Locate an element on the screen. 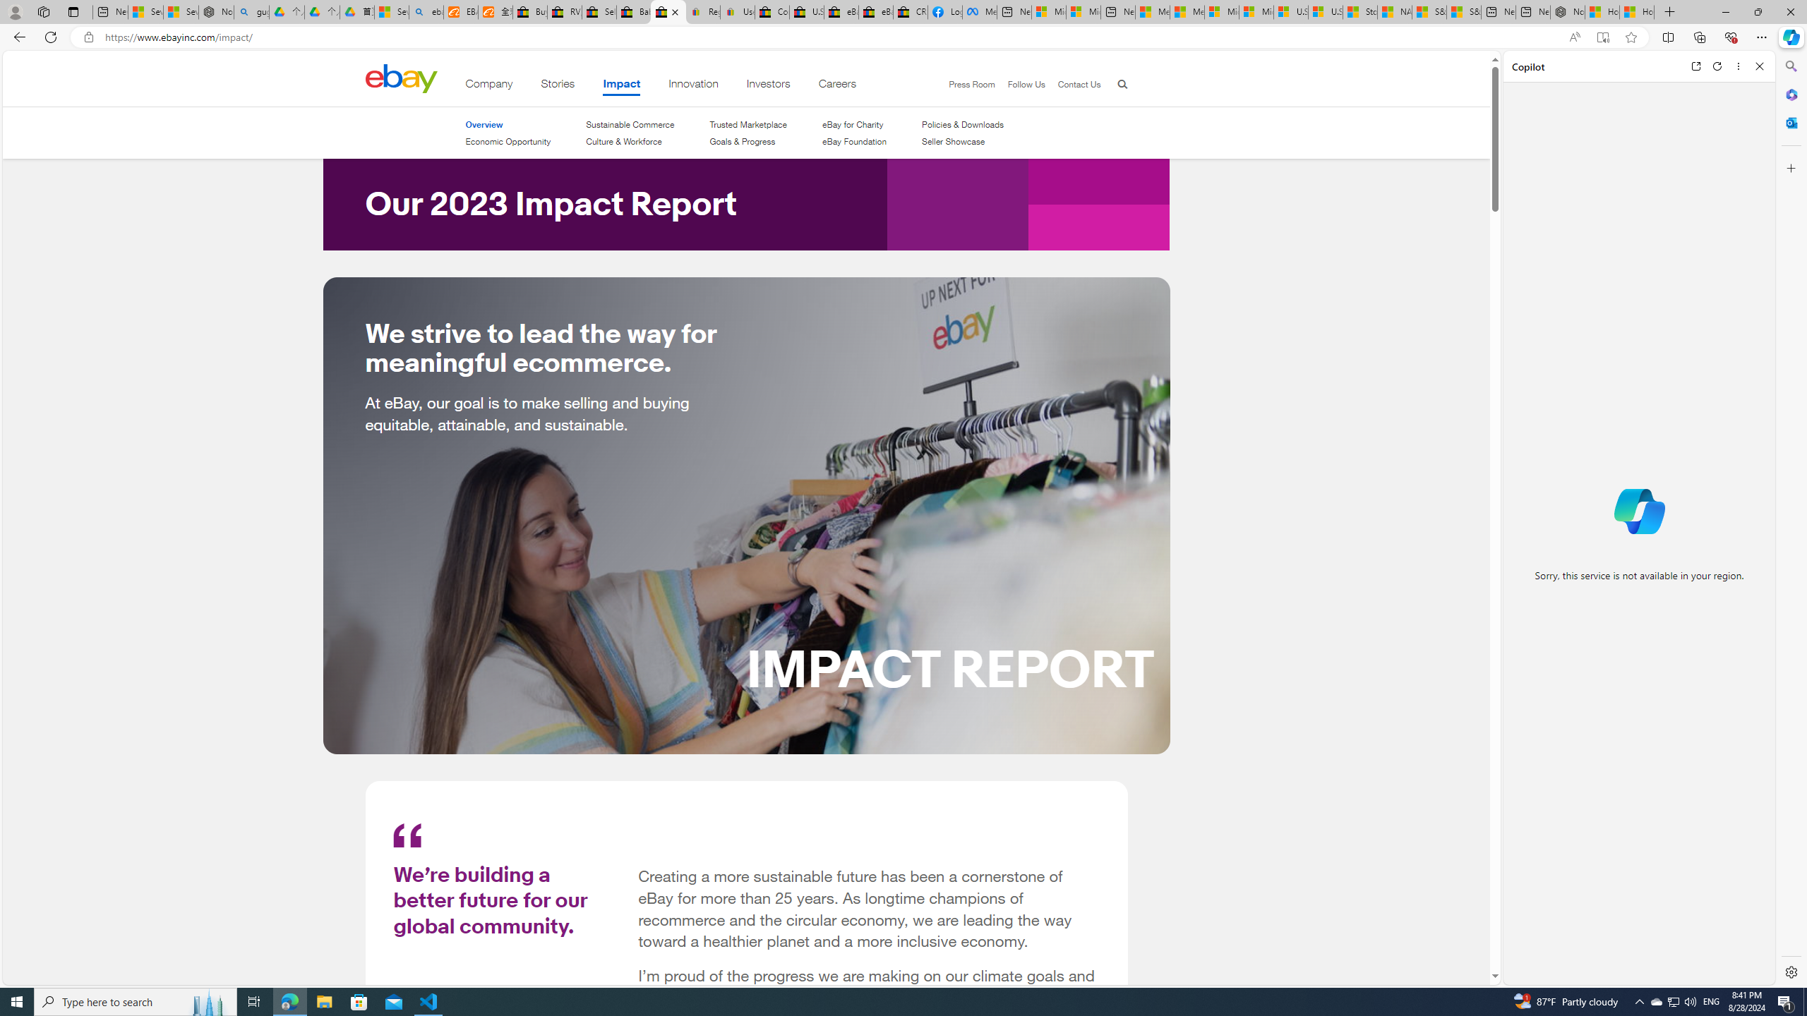 This screenshot has height=1016, width=1807. More options is located at coordinates (1739, 66).